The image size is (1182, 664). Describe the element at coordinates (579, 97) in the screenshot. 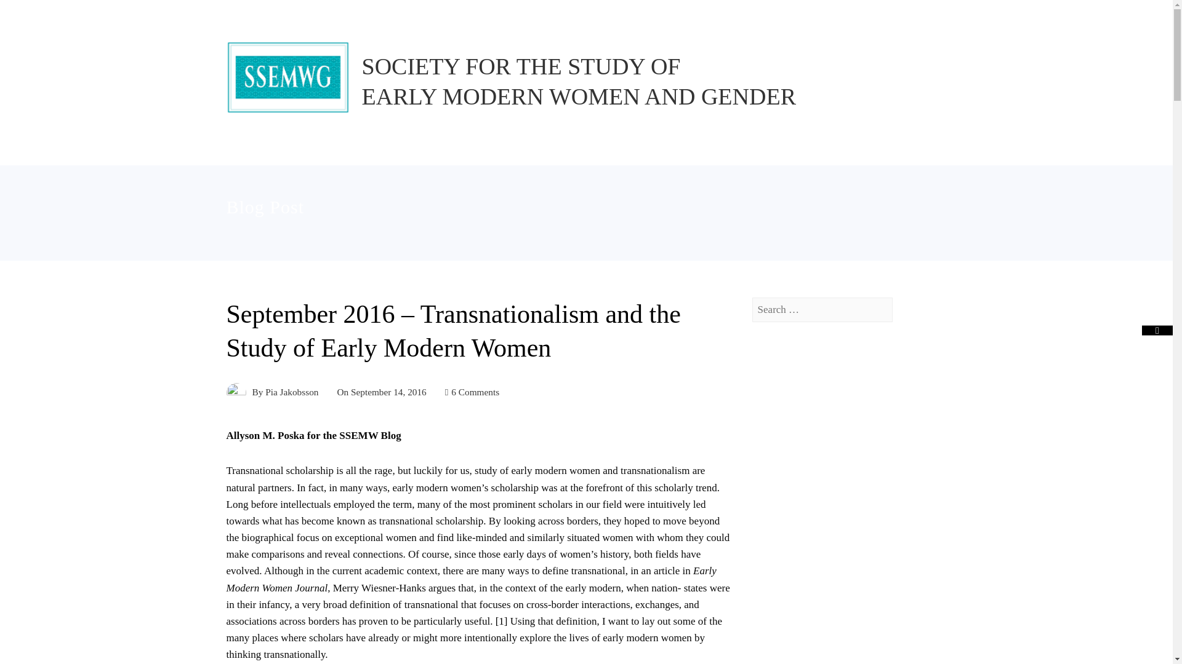

I see `EARLY MODERN WOMEN AND GENDER` at that location.